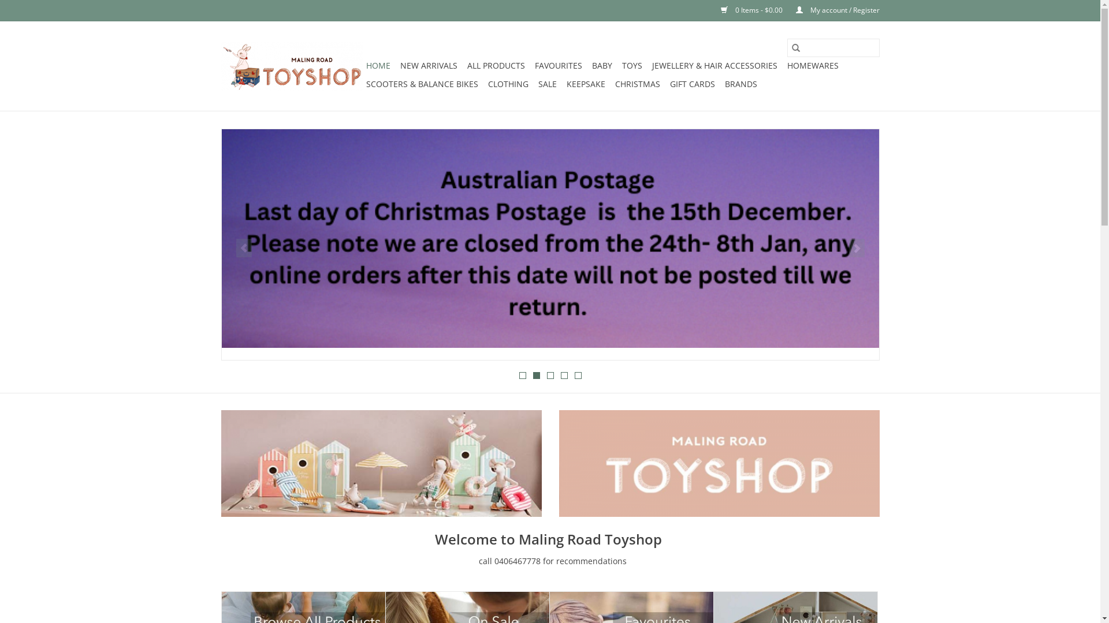 The height and width of the screenshot is (623, 1109). I want to click on Search, so click(795, 48).